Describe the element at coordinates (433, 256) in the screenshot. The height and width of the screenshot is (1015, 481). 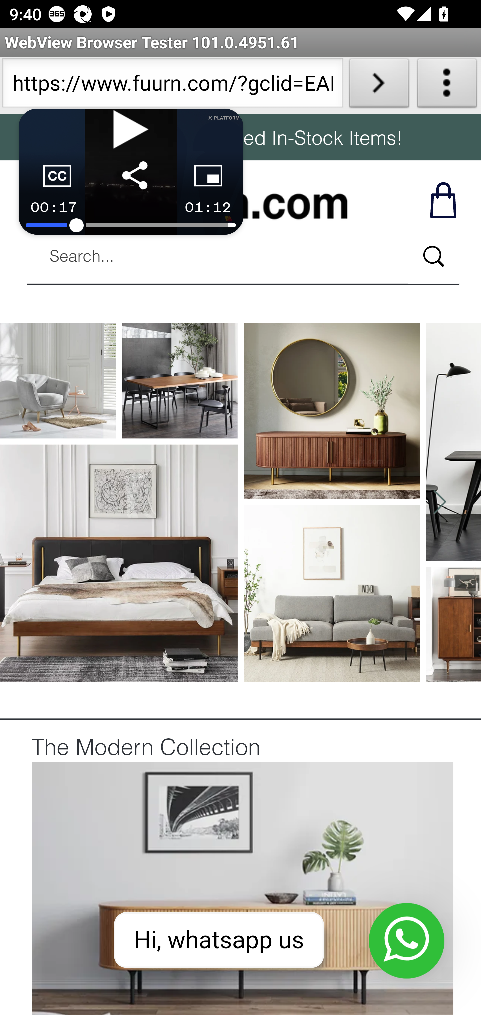
I see `Search...` at that location.